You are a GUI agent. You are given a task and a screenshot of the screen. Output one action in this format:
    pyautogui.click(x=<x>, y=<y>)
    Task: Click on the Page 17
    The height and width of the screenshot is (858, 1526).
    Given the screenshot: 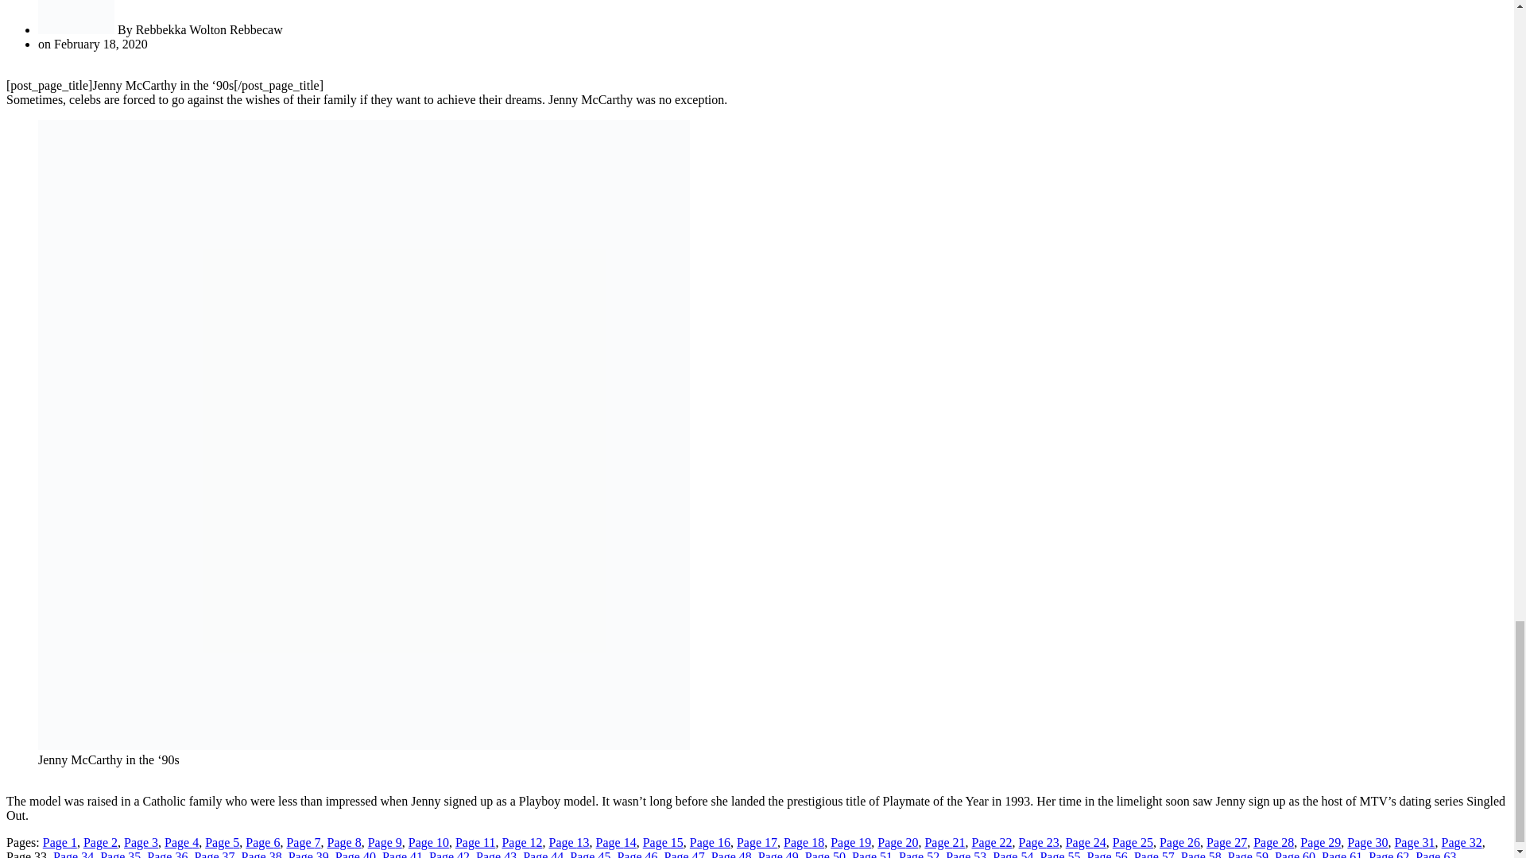 What is the action you would take?
    pyautogui.click(x=757, y=842)
    